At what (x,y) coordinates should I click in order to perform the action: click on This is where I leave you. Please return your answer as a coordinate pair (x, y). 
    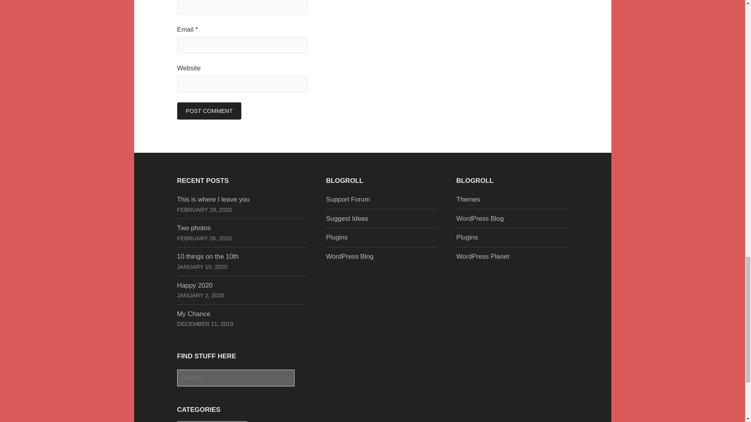
    Looking at the image, I should click on (213, 199).